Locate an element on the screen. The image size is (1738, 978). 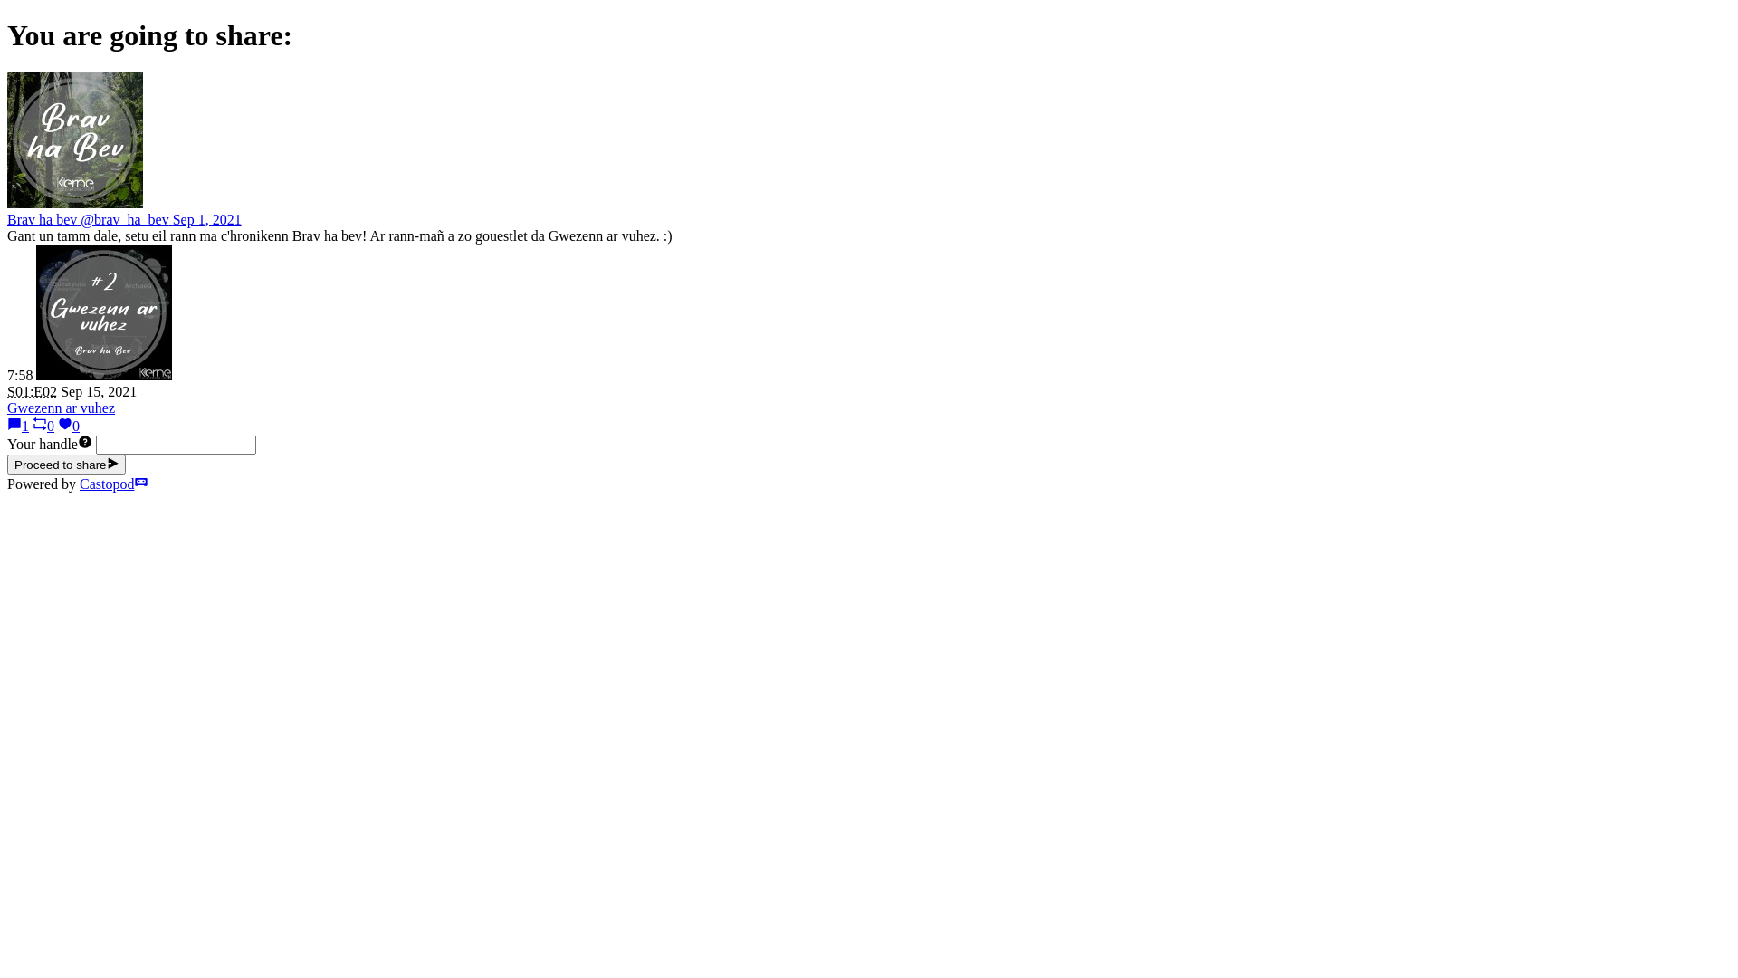
Proceed to share is located at coordinates (67, 465).